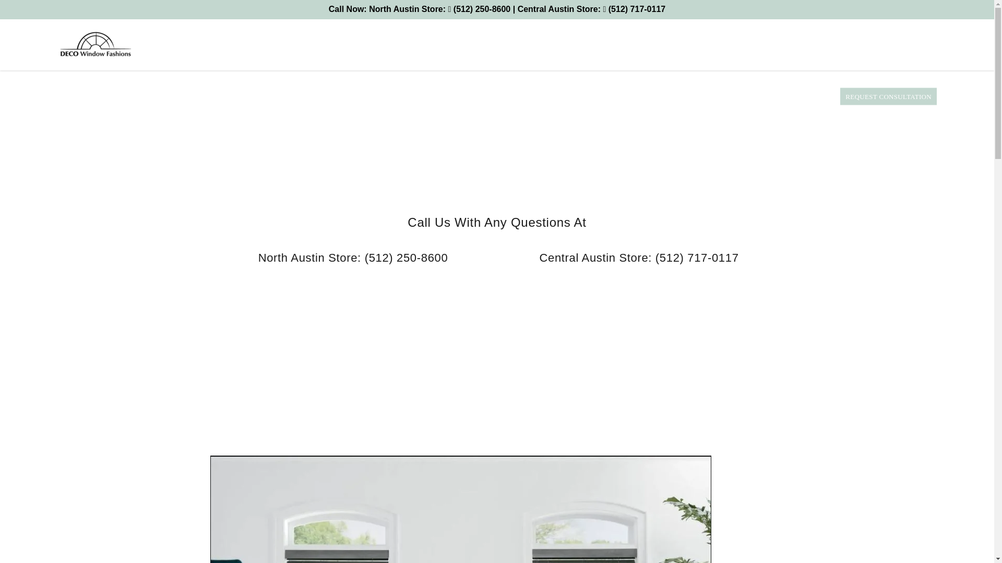  I want to click on PROMOTIONS, so click(806, 96).